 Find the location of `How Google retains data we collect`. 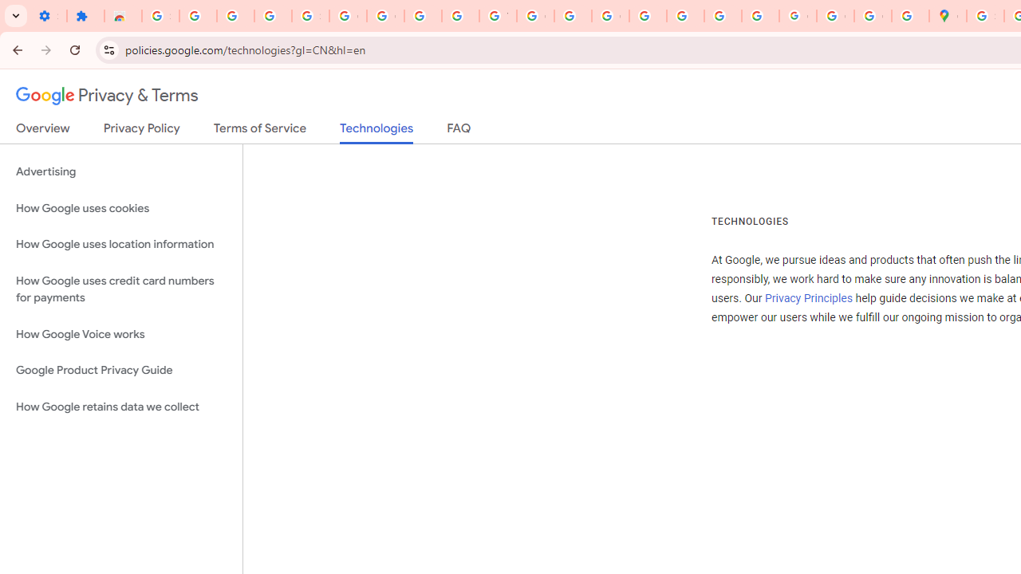

How Google retains data we collect is located at coordinates (121, 407).